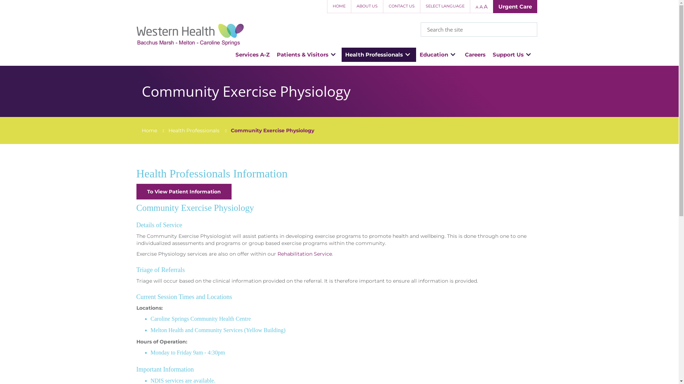 The image size is (684, 384). Describe the element at coordinates (515, 6) in the screenshot. I see `Urgent Care` at that location.